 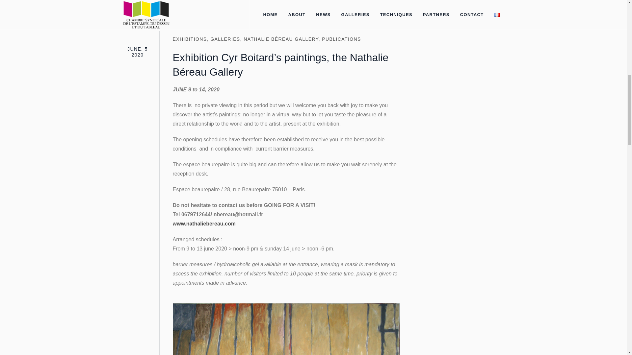 I want to click on EXHIBITIONS, so click(x=190, y=39).